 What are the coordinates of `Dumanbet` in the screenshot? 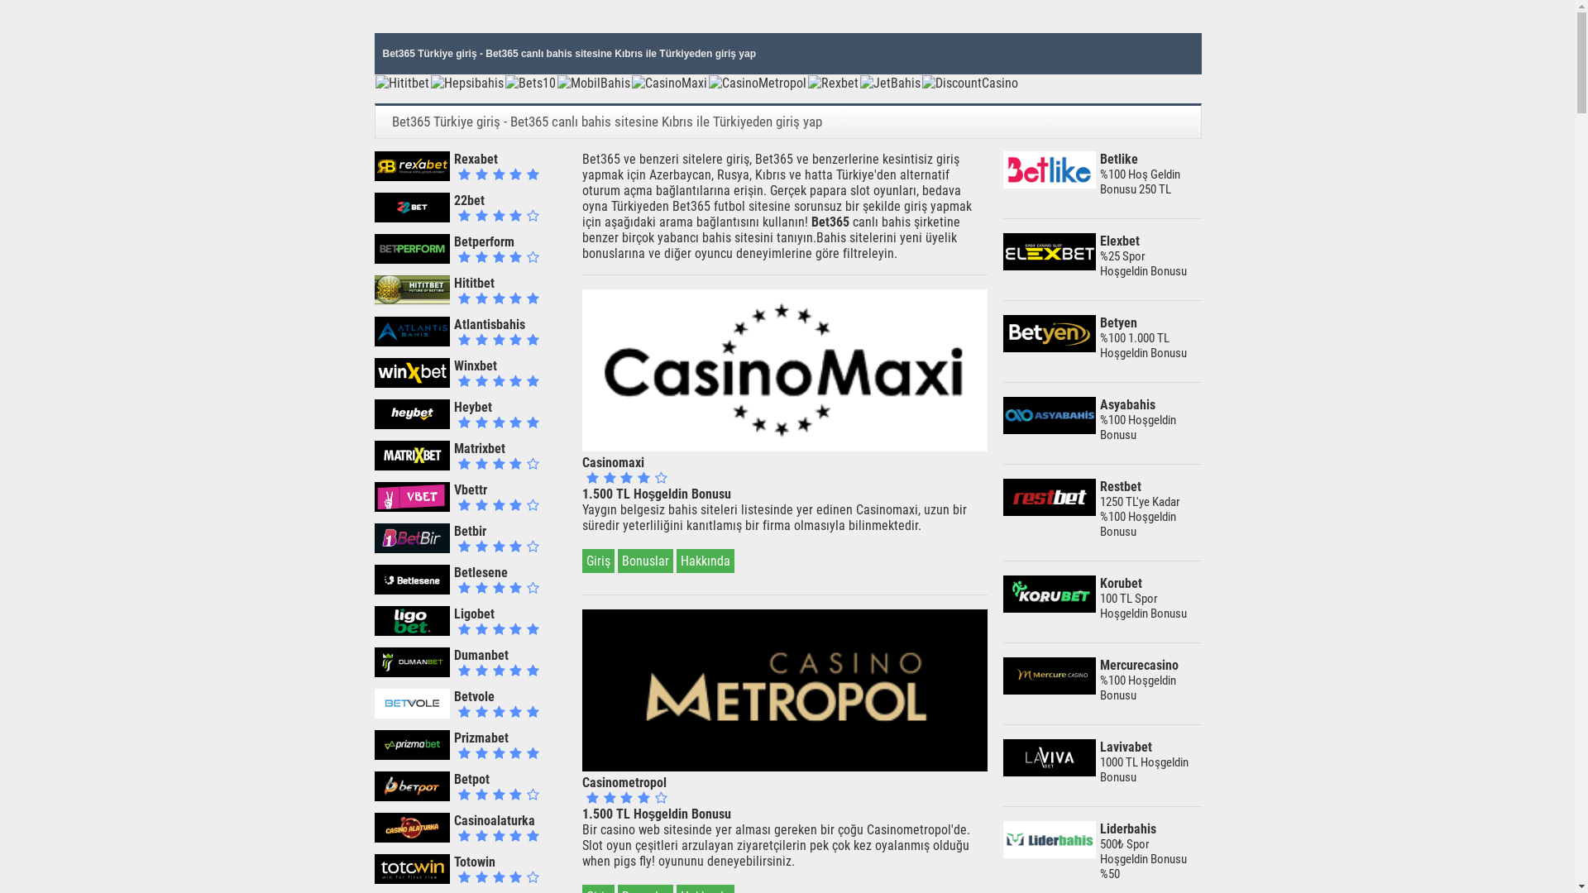 It's located at (481, 655).